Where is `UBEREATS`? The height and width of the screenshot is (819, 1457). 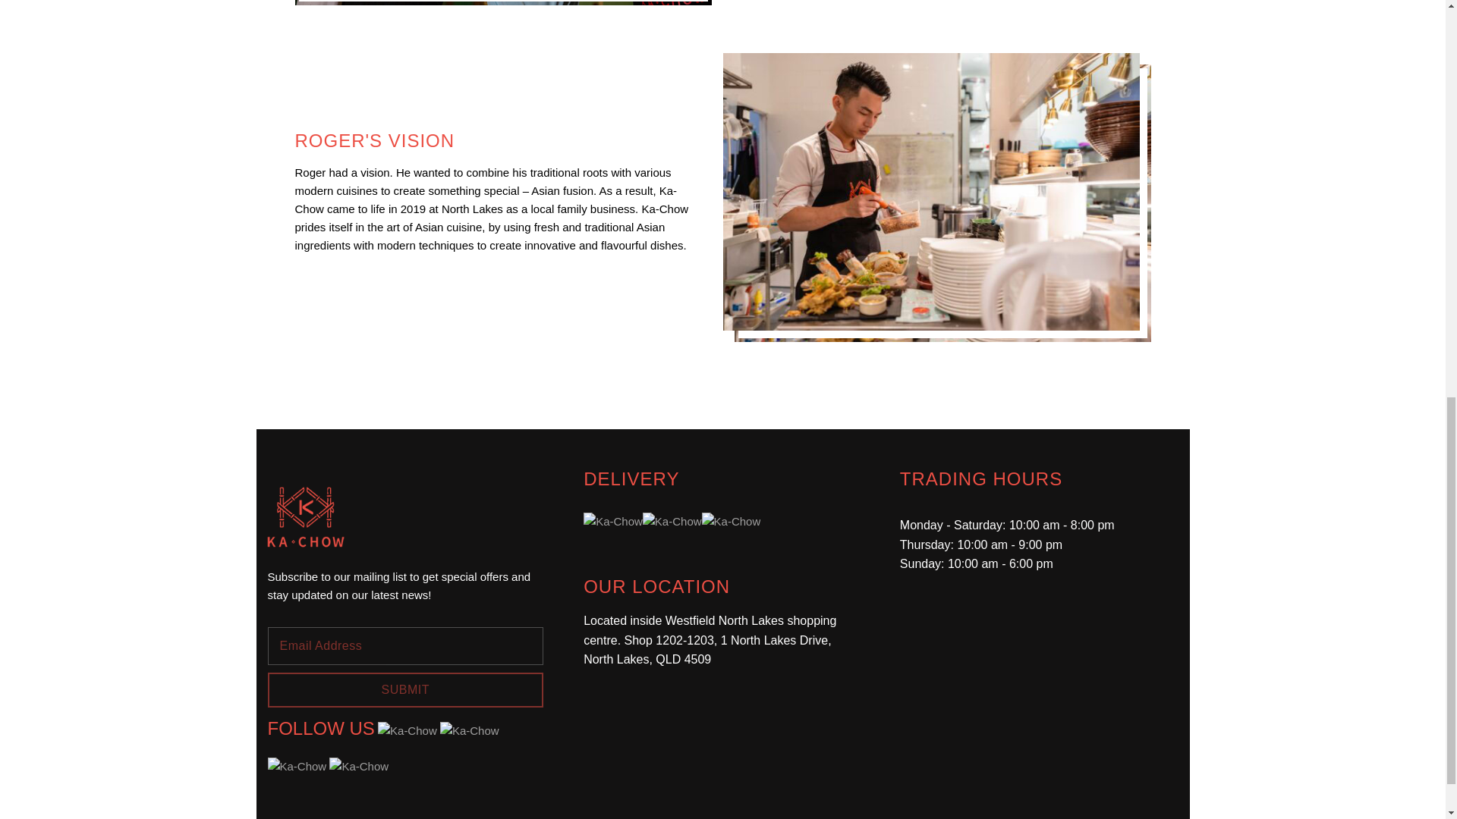 UBEREATS is located at coordinates (672, 522).